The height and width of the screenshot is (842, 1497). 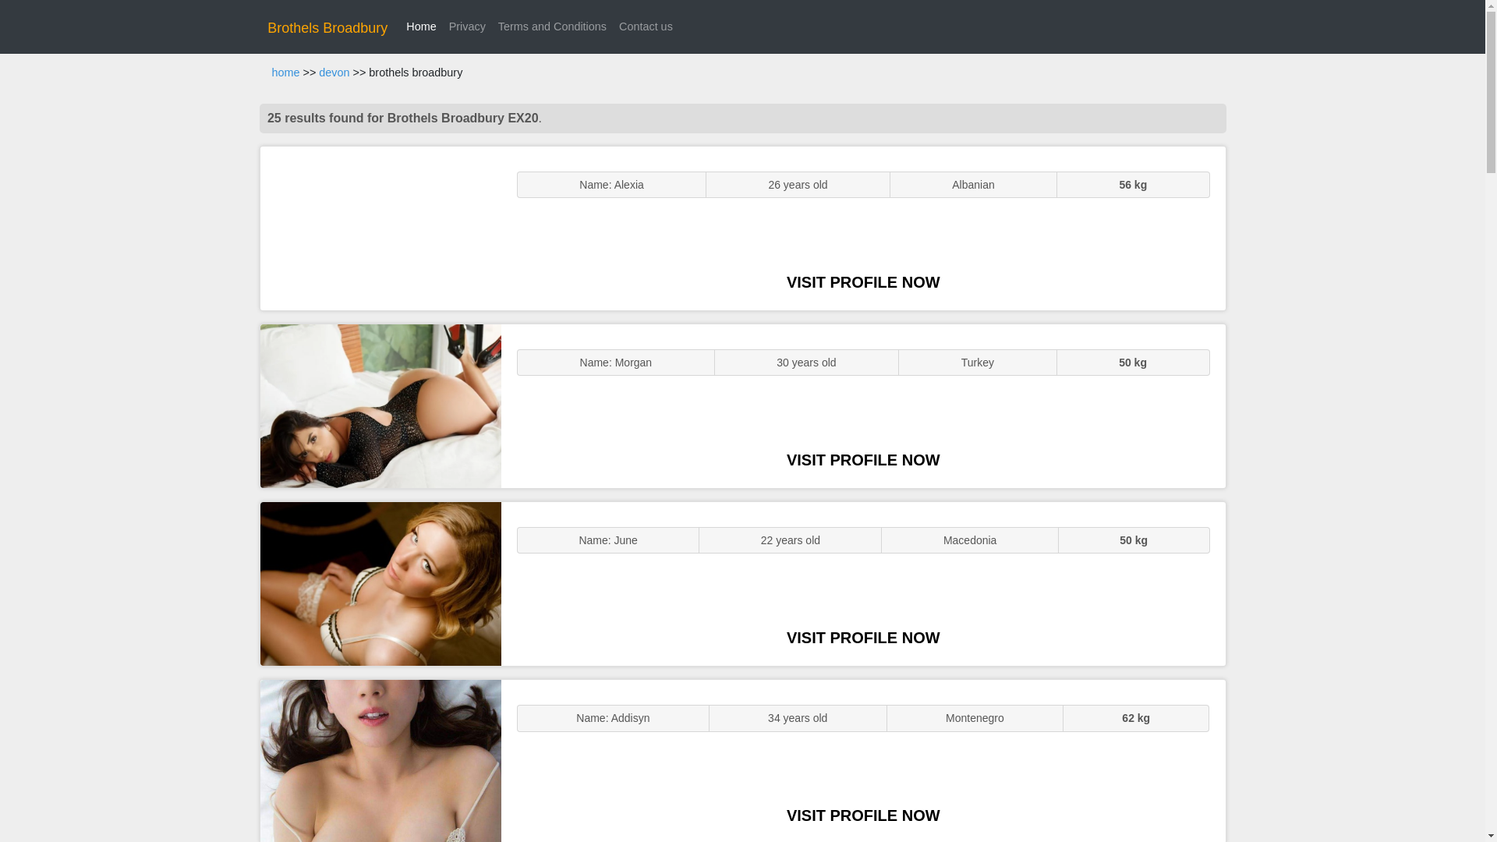 I want to click on VISIT PROFILE NOW, so click(x=863, y=459).